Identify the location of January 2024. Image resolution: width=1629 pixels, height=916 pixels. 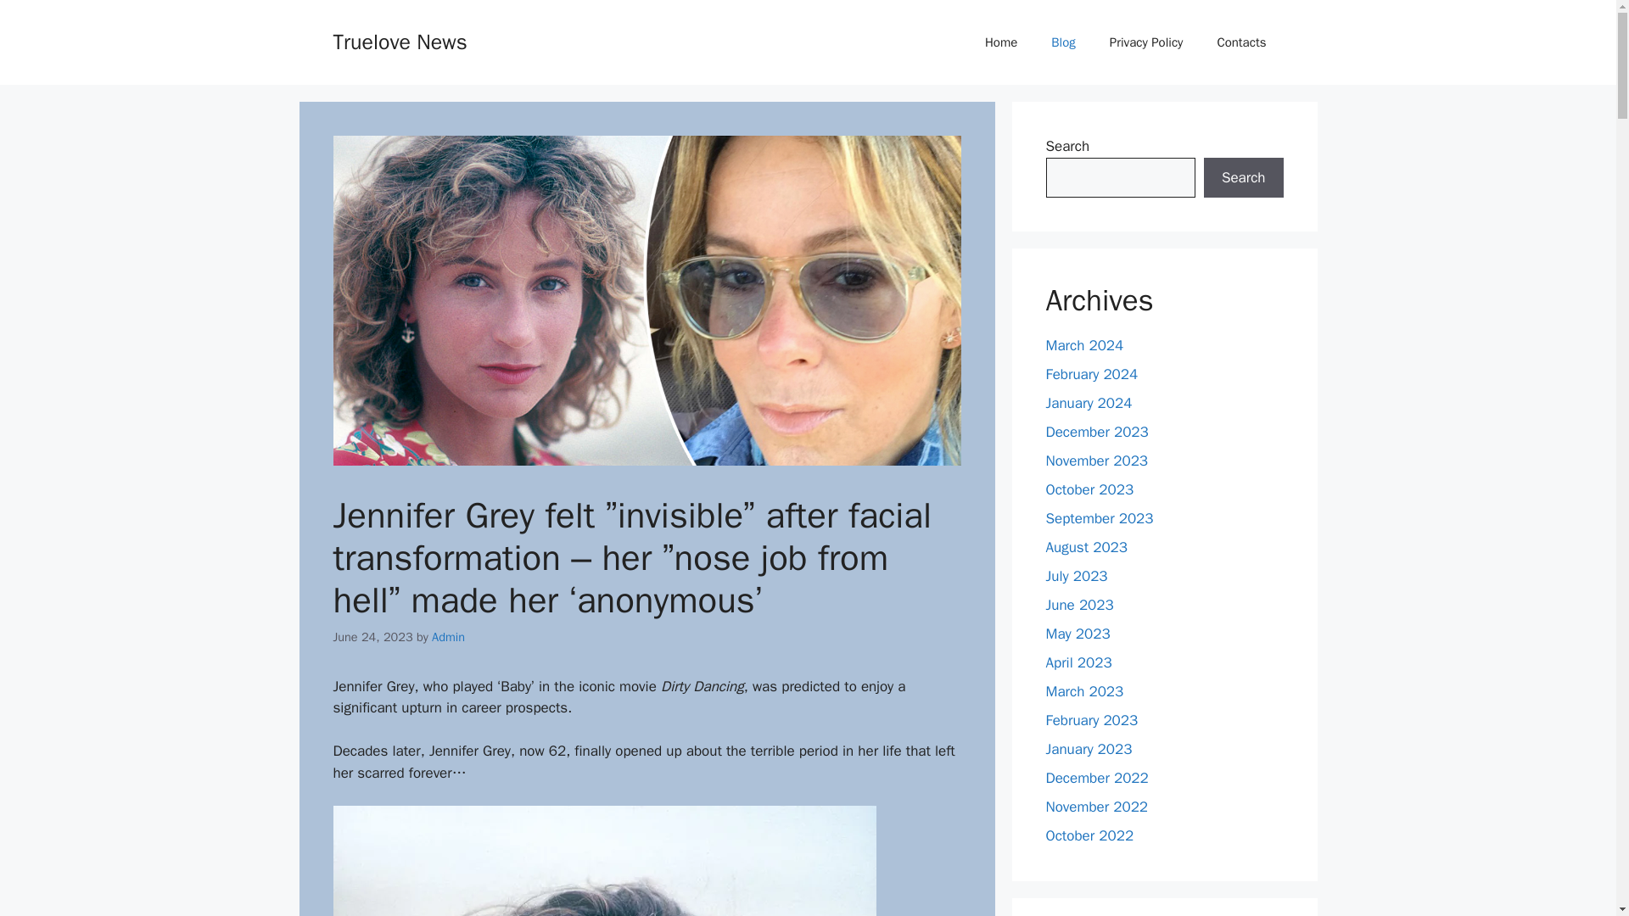
(1089, 404).